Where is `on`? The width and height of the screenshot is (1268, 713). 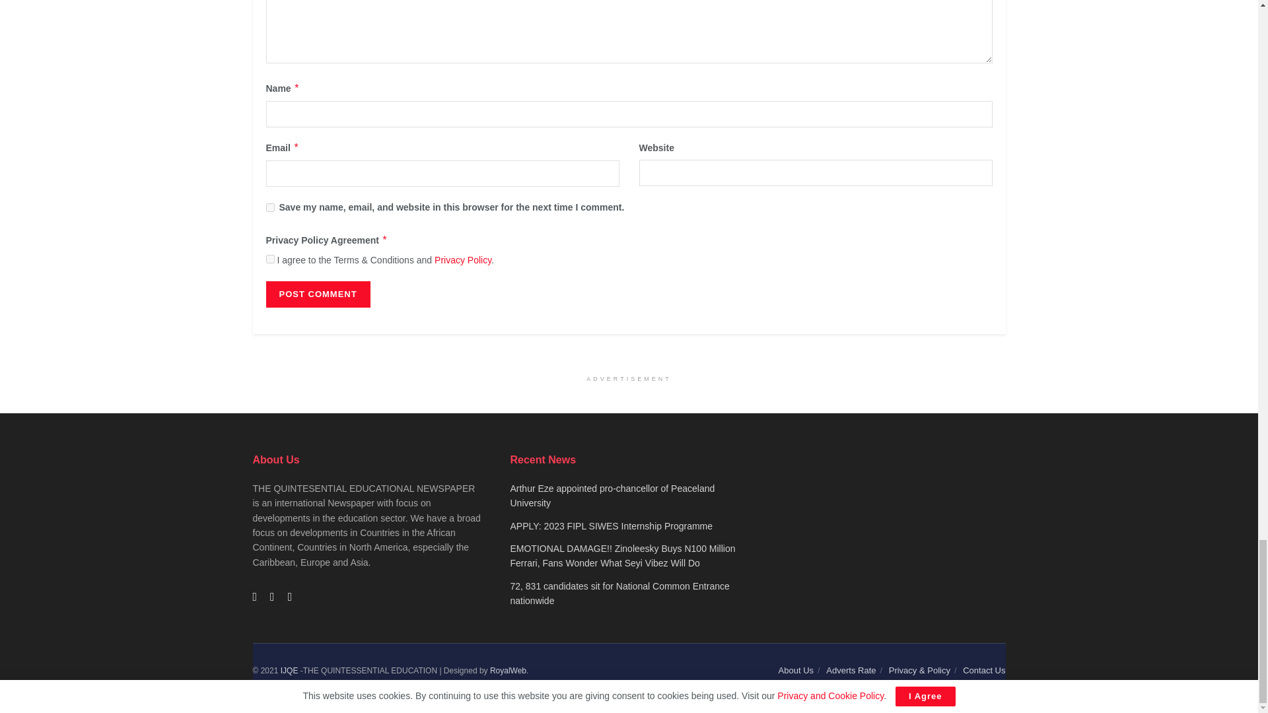
on is located at coordinates (269, 259).